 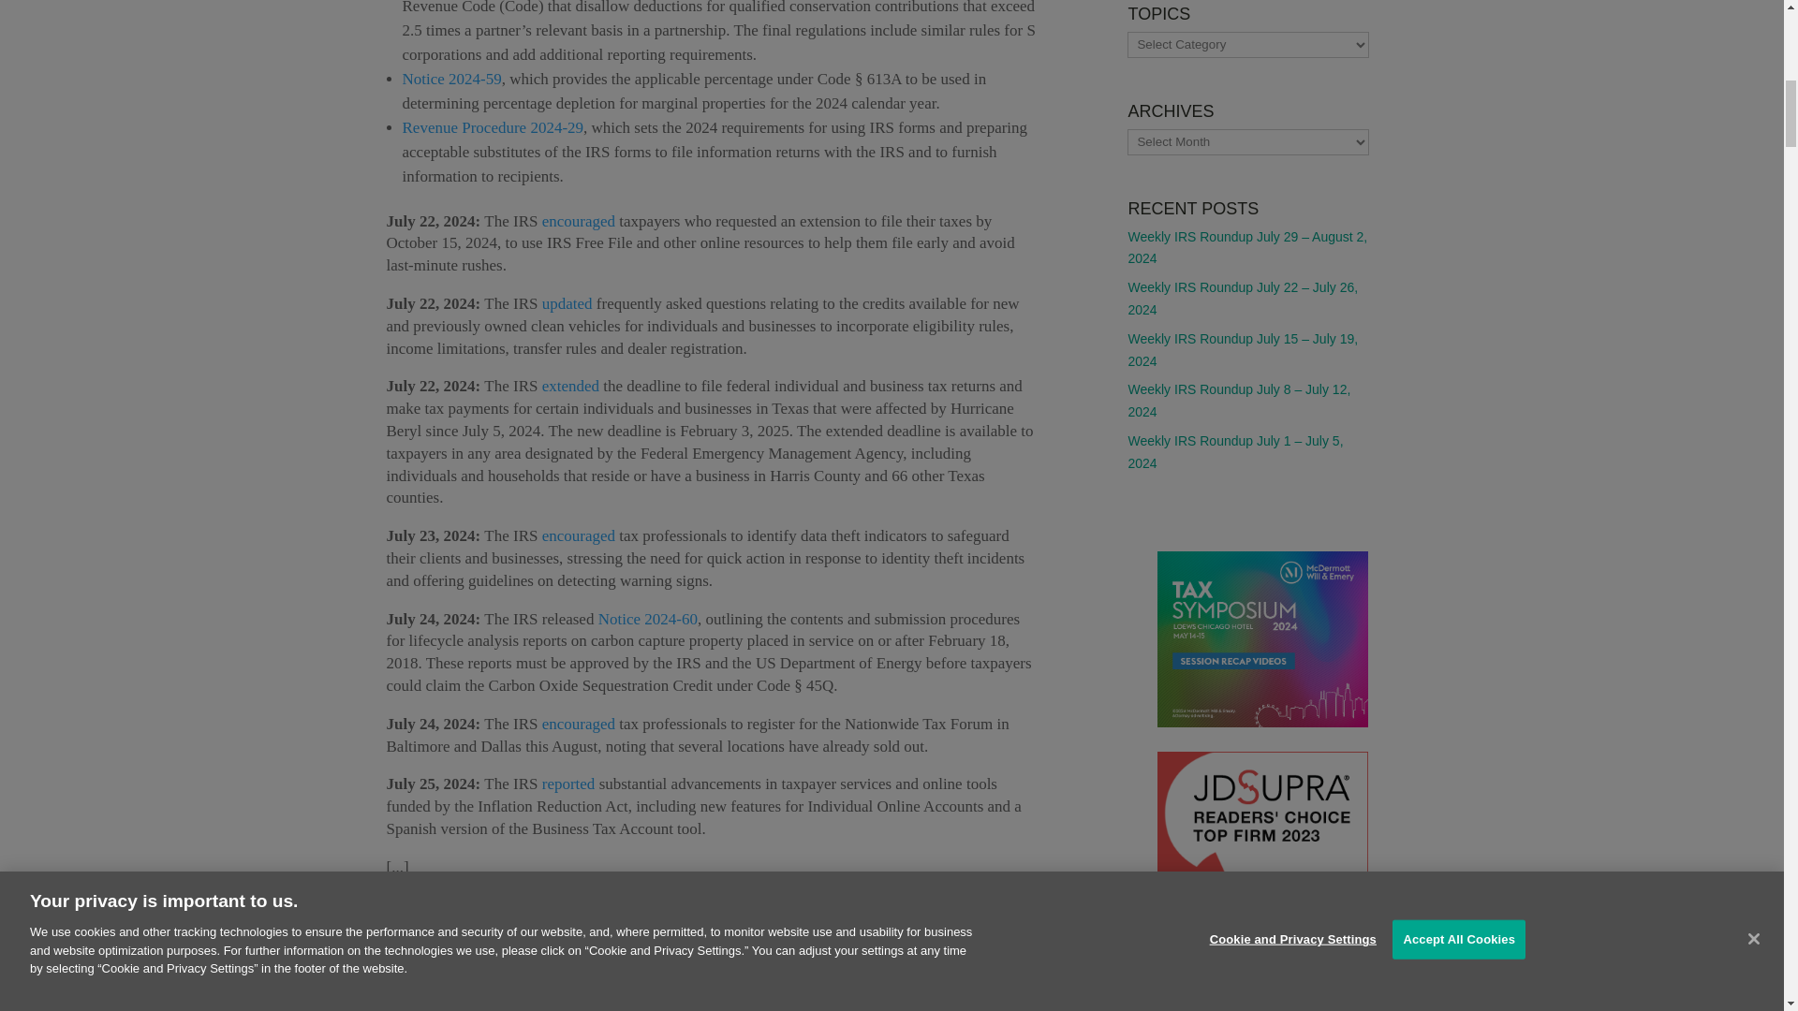 I want to click on Share on Facebook, so click(x=513, y=982).